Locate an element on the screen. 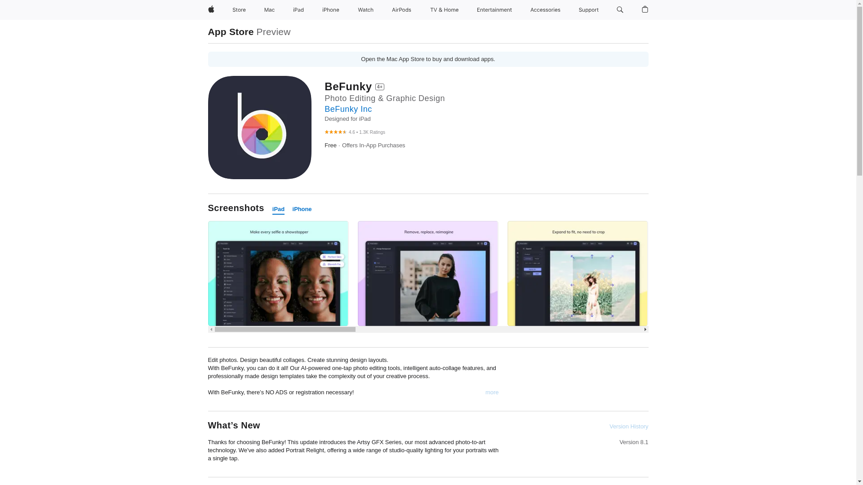  Accessories is located at coordinates (545, 10).